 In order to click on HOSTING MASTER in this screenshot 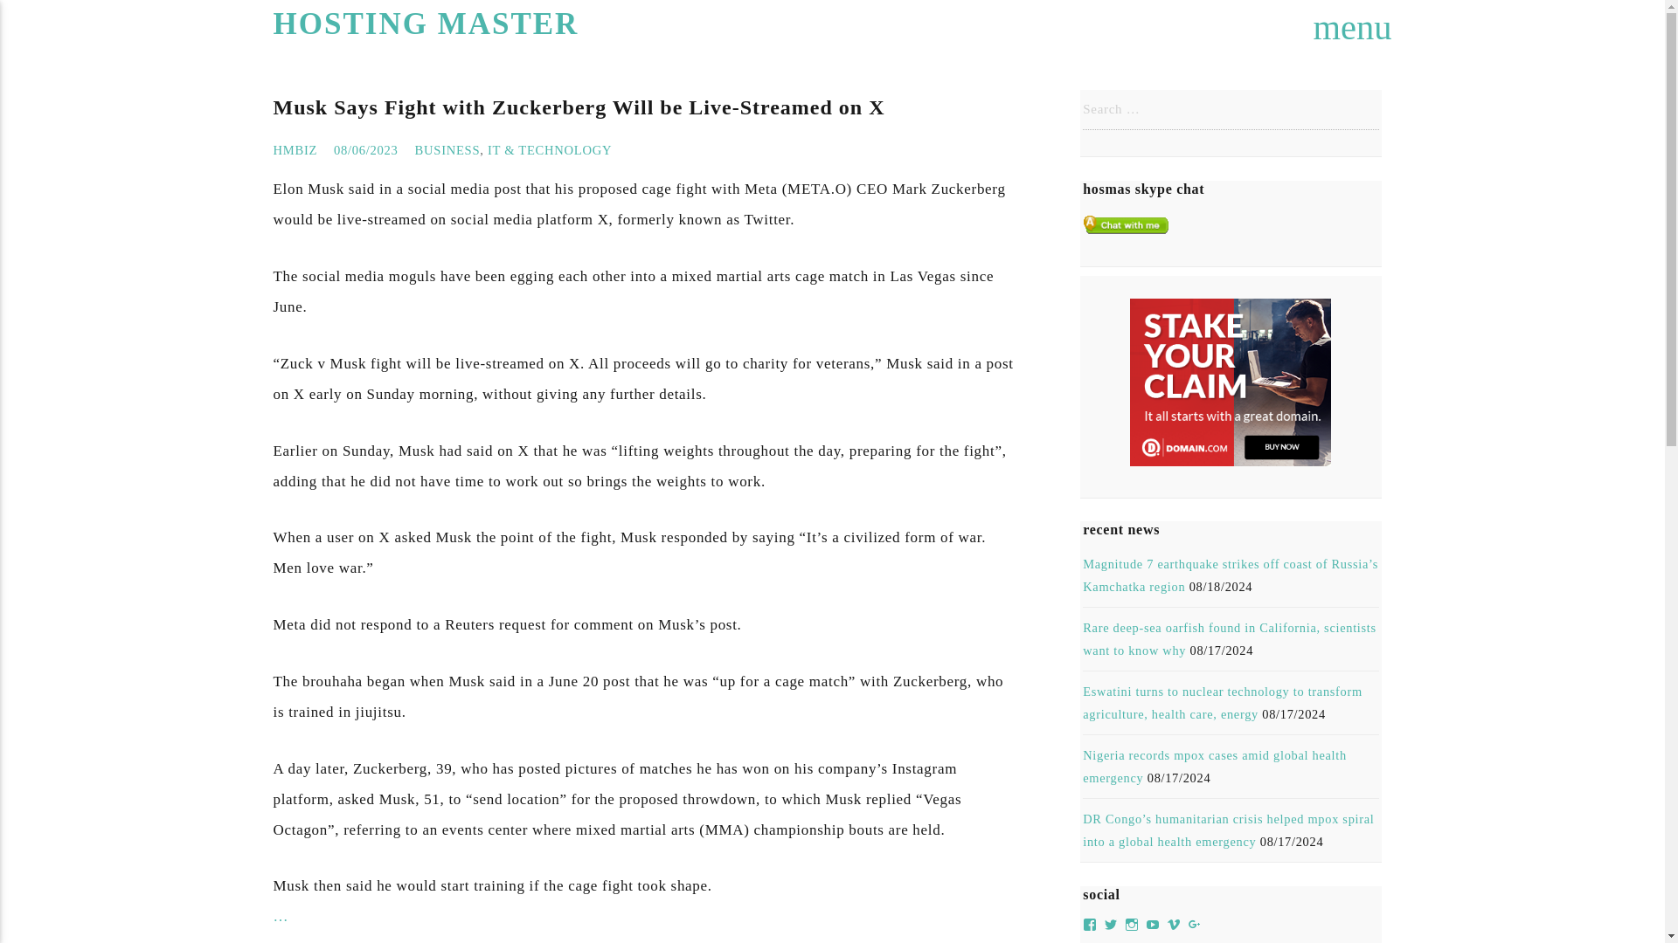, I will do `click(425, 24)`.